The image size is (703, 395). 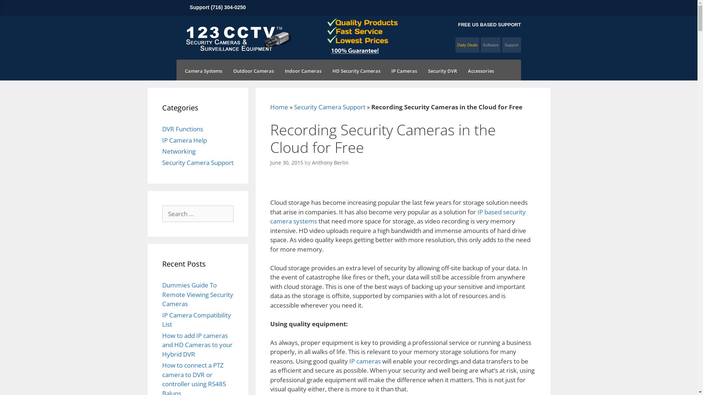 I want to click on Indoor Cameras, so click(x=303, y=71).